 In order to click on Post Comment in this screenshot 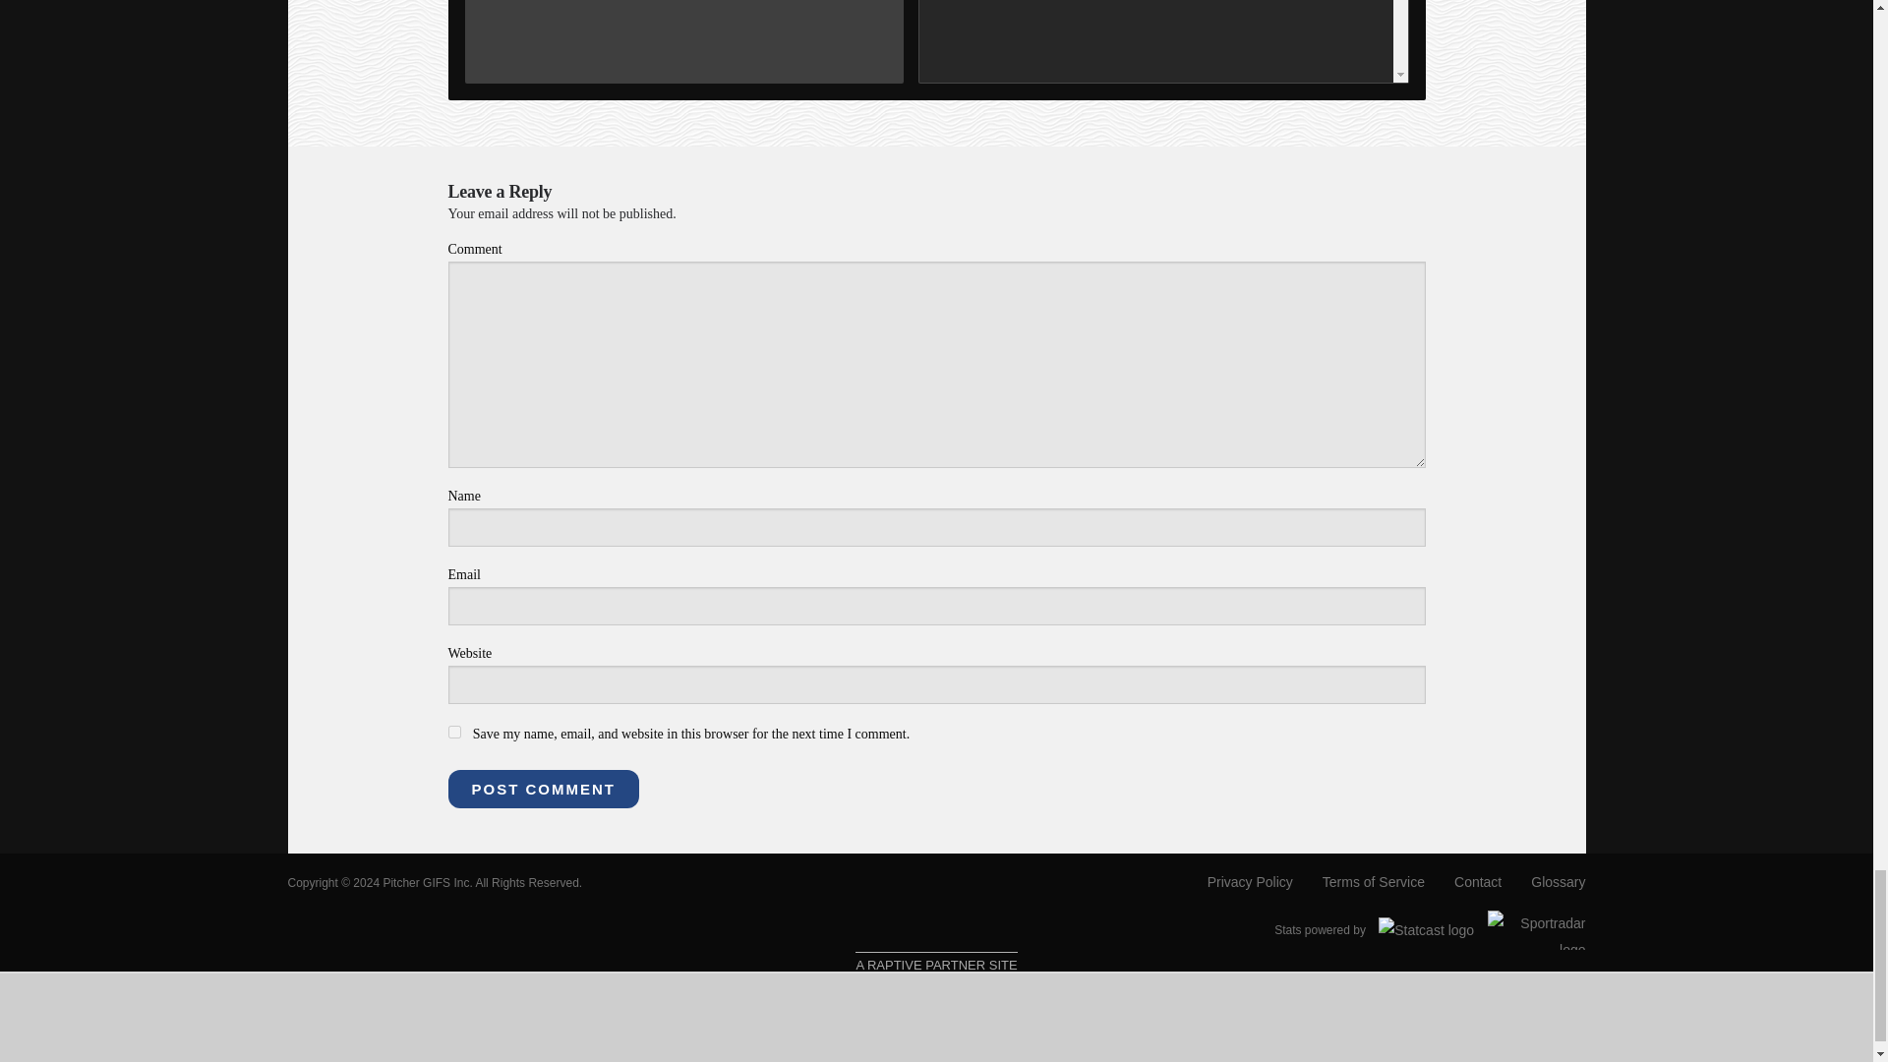, I will do `click(544, 789)`.